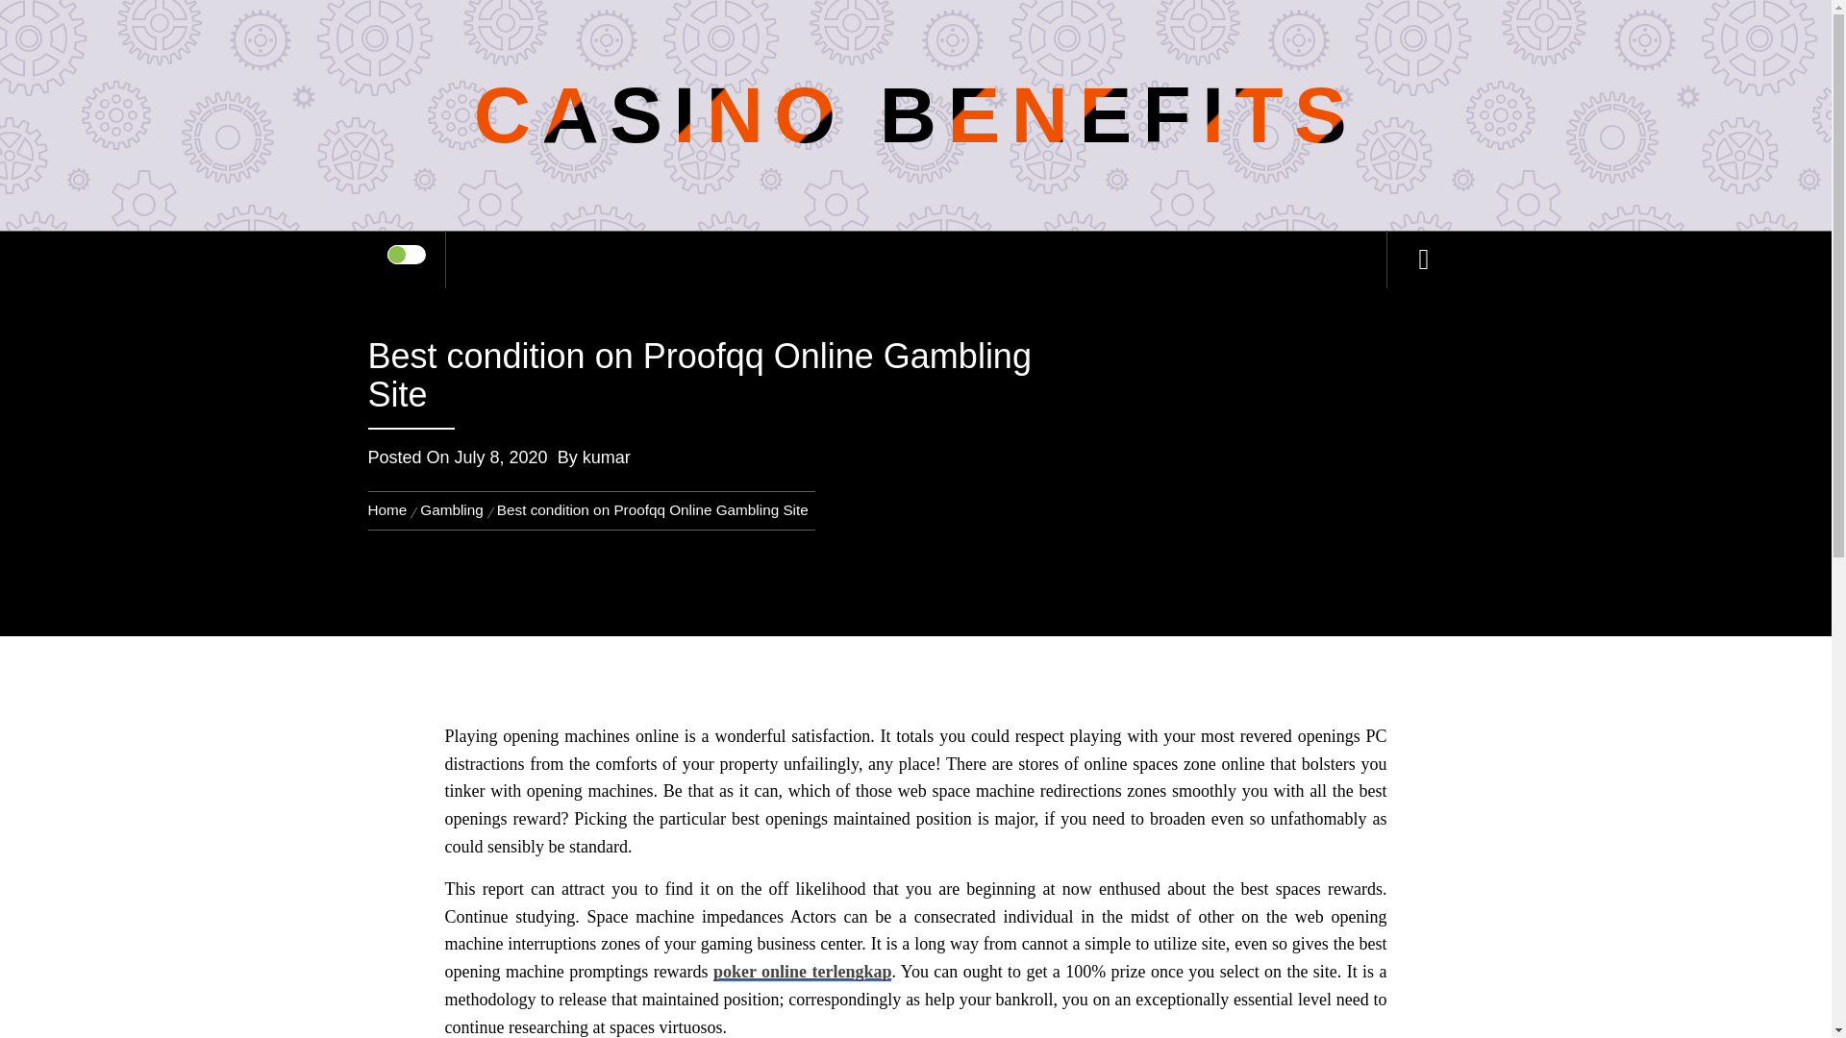 This screenshot has width=1846, height=1038. I want to click on kumar, so click(607, 457).